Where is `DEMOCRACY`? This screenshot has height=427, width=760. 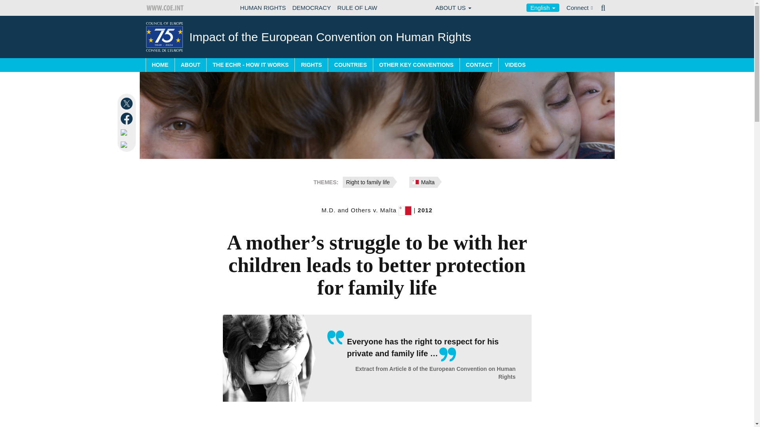 DEMOCRACY is located at coordinates (311, 8).